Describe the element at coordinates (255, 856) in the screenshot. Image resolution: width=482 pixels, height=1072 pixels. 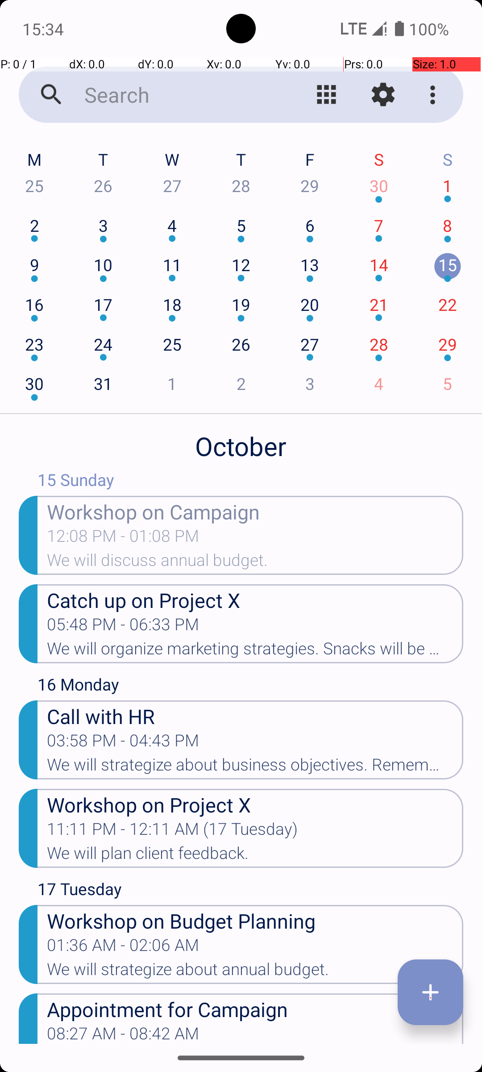
I see `We will plan client feedback.` at that location.